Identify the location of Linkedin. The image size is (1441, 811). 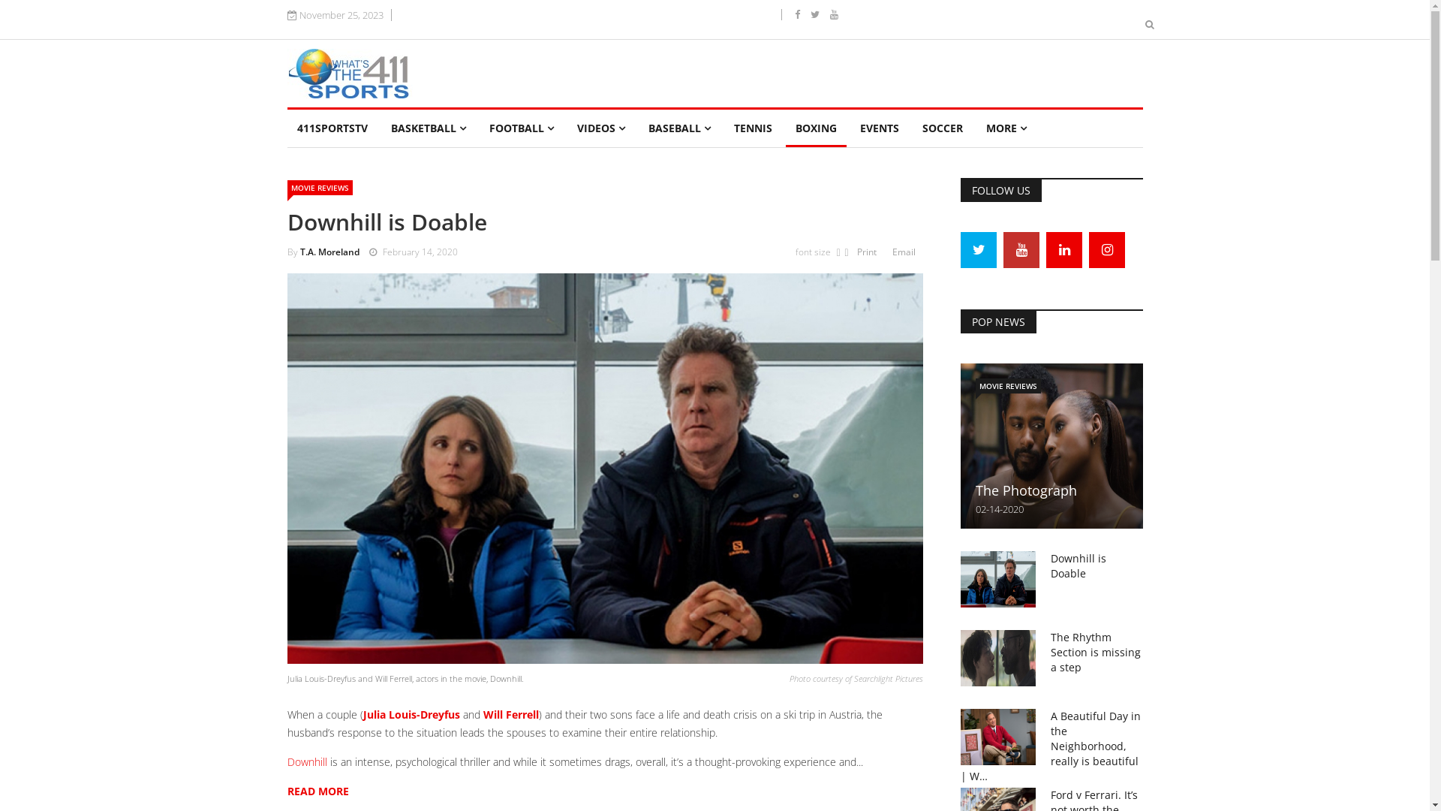
(1064, 250).